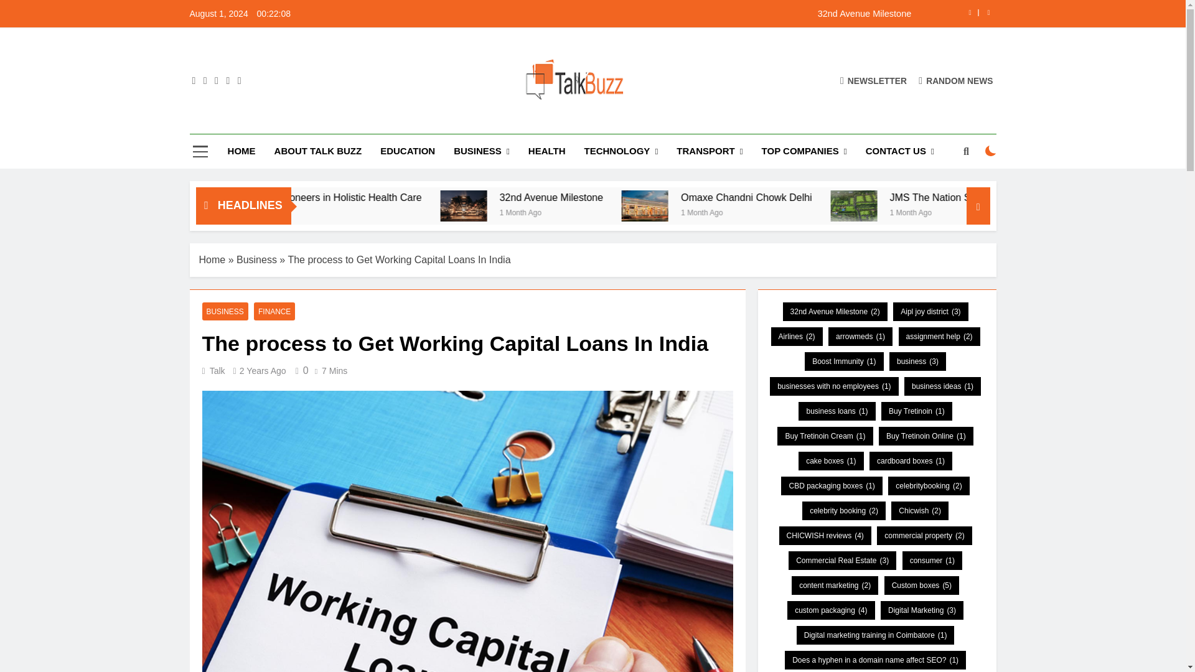 The height and width of the screenshot is (672, 1195). I want to click on RANDOM NEWS, so click(956, 80).